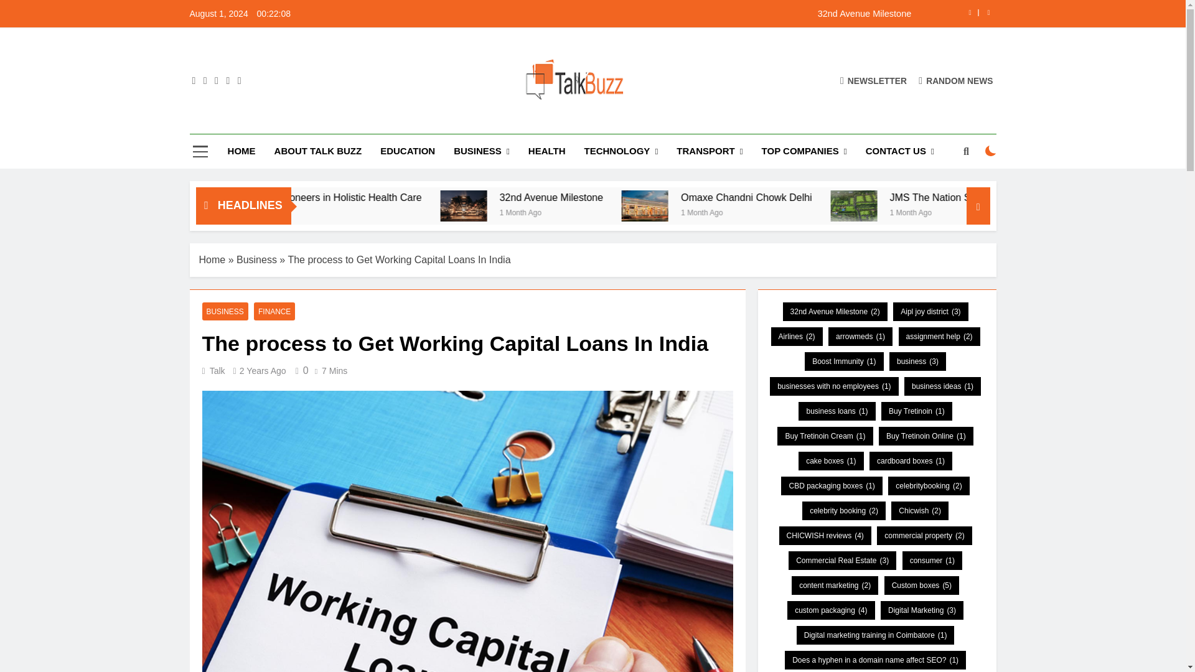 The height and width of the screenshot is (672, 1195). I want to click on RANDOM NEWS, so click(956, 80).